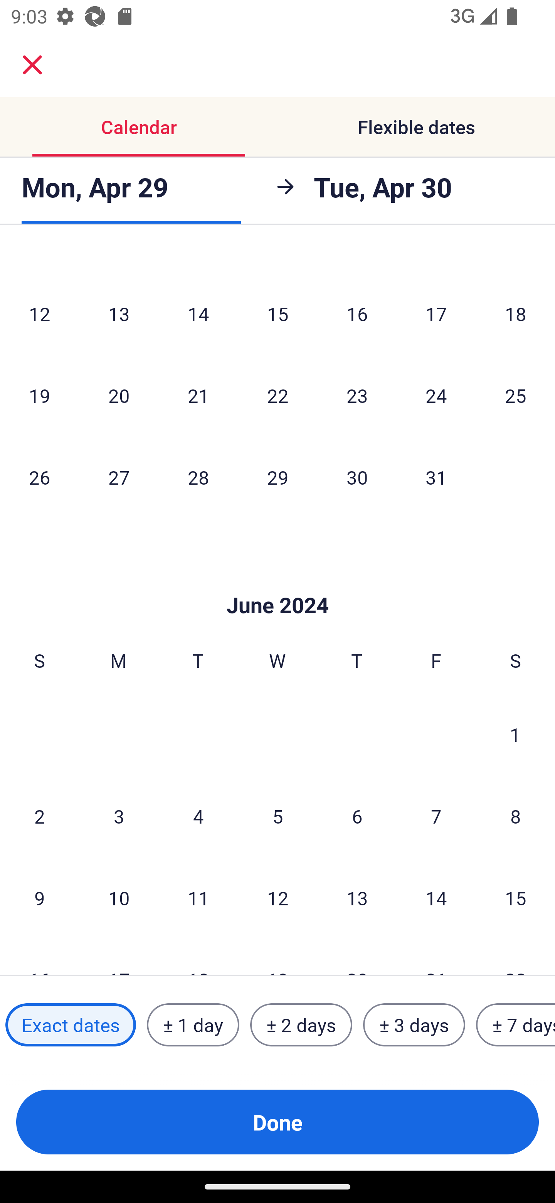 This screenshot has width=555, height=1203. What do you see at coordinates (198, 897) in the screenshot?
I see `11 Tuesday, June 11, 2024` at bounding box center [198, 897].